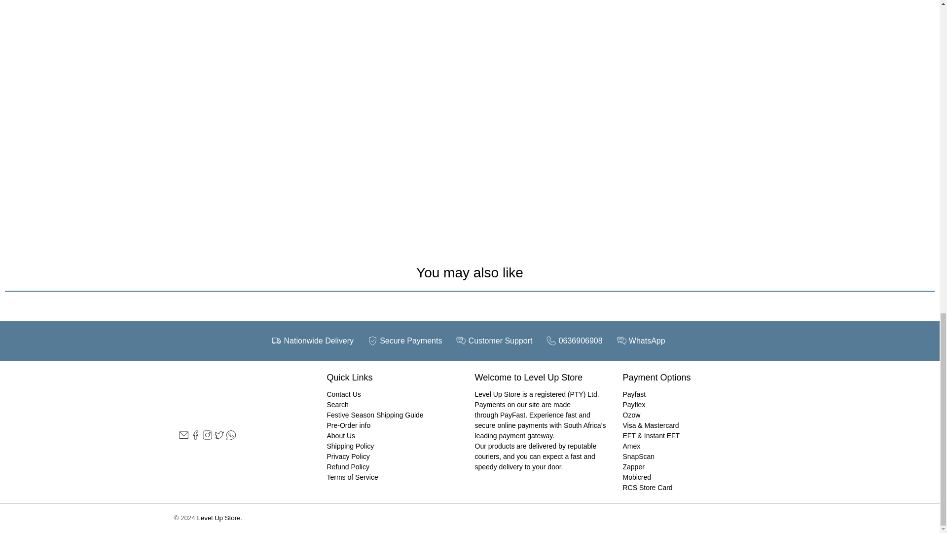 This screenshot has height=533, width=947. I want to click on Level Up Store on Facebook, so click(195, 437).